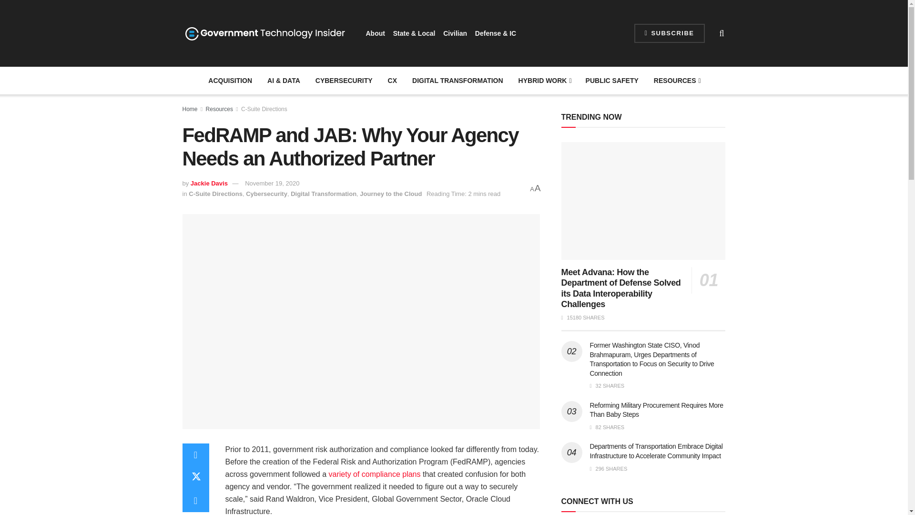 The height and width of the screenshot is (515, 915). I want to click on DIGITAL TRANSFORMATION, so click(457, 80).